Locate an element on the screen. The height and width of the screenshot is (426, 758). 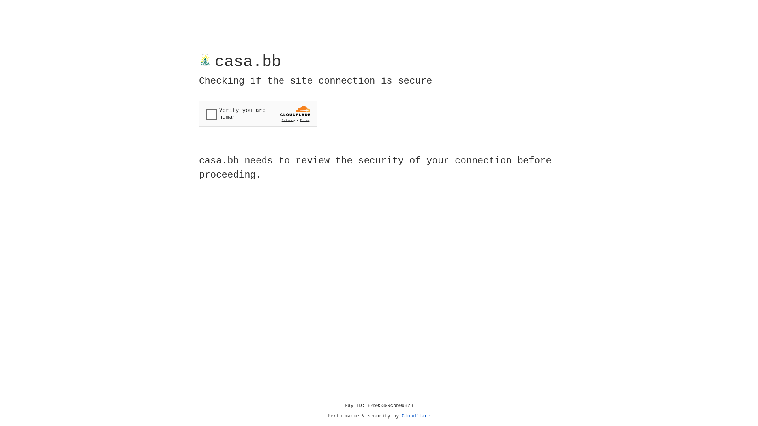
Cloudflare is located at coordinates (416, 416).